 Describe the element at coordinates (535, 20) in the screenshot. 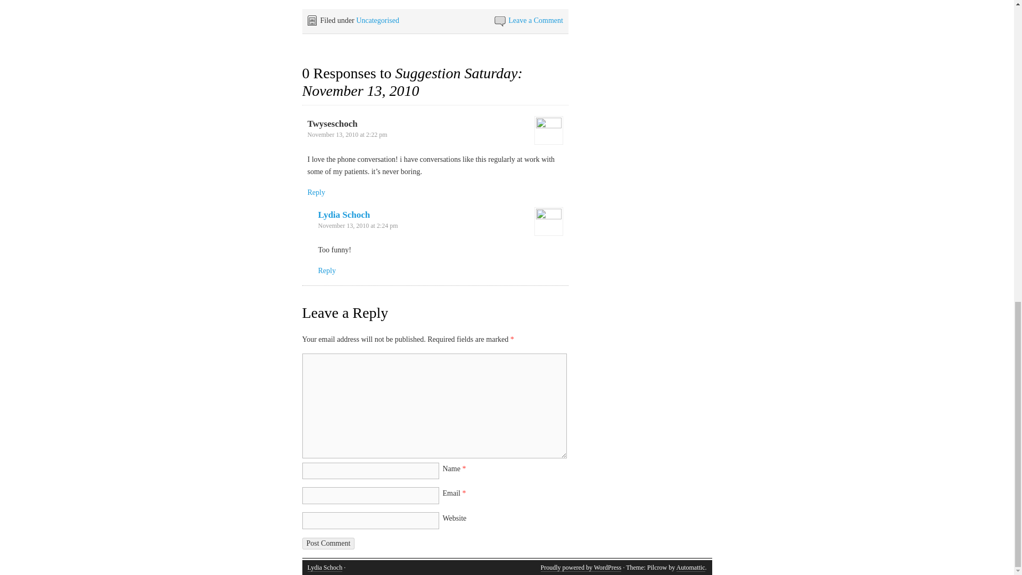

I see `Leave a Comment` at that location.